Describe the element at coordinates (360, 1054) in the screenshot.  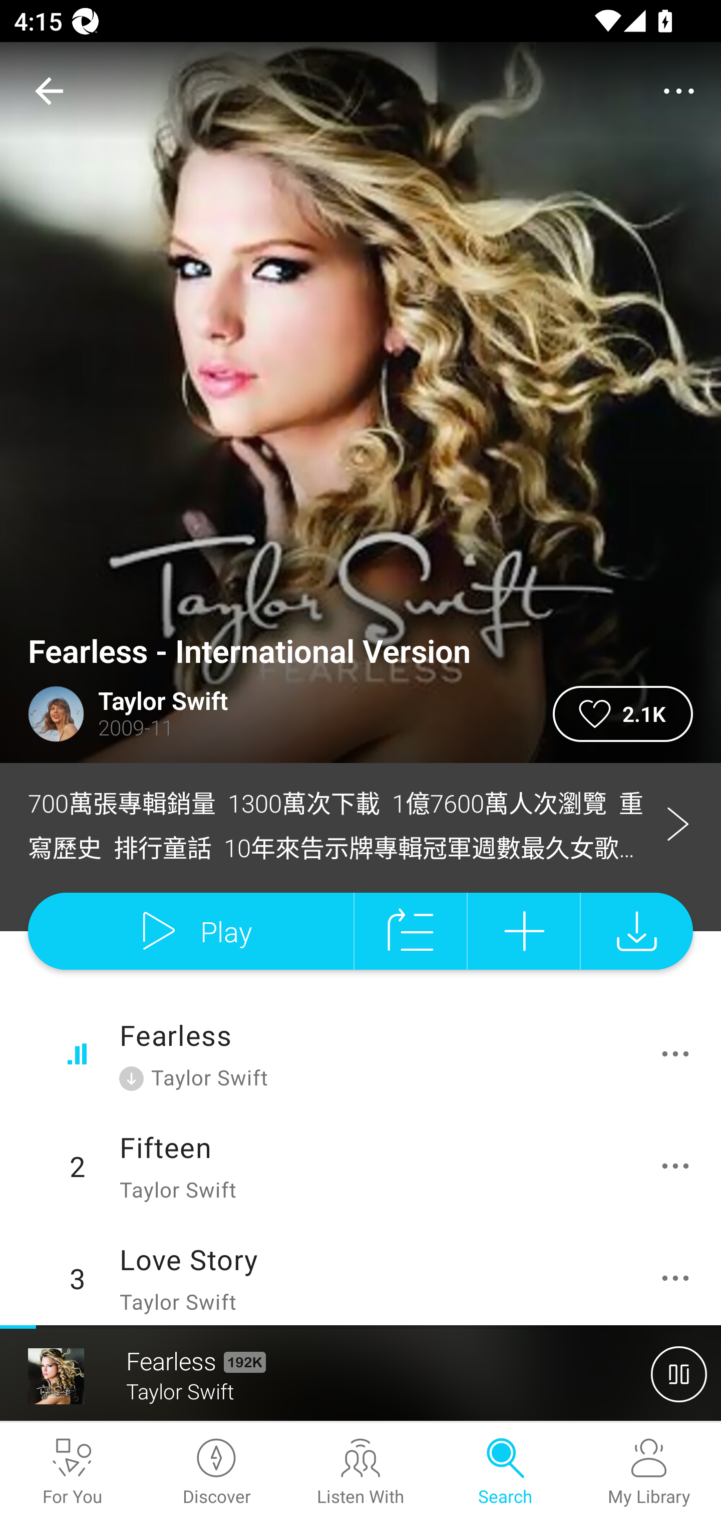
I see `Fearless 已下載 Taylor Swift 更多操作選項` at that location.